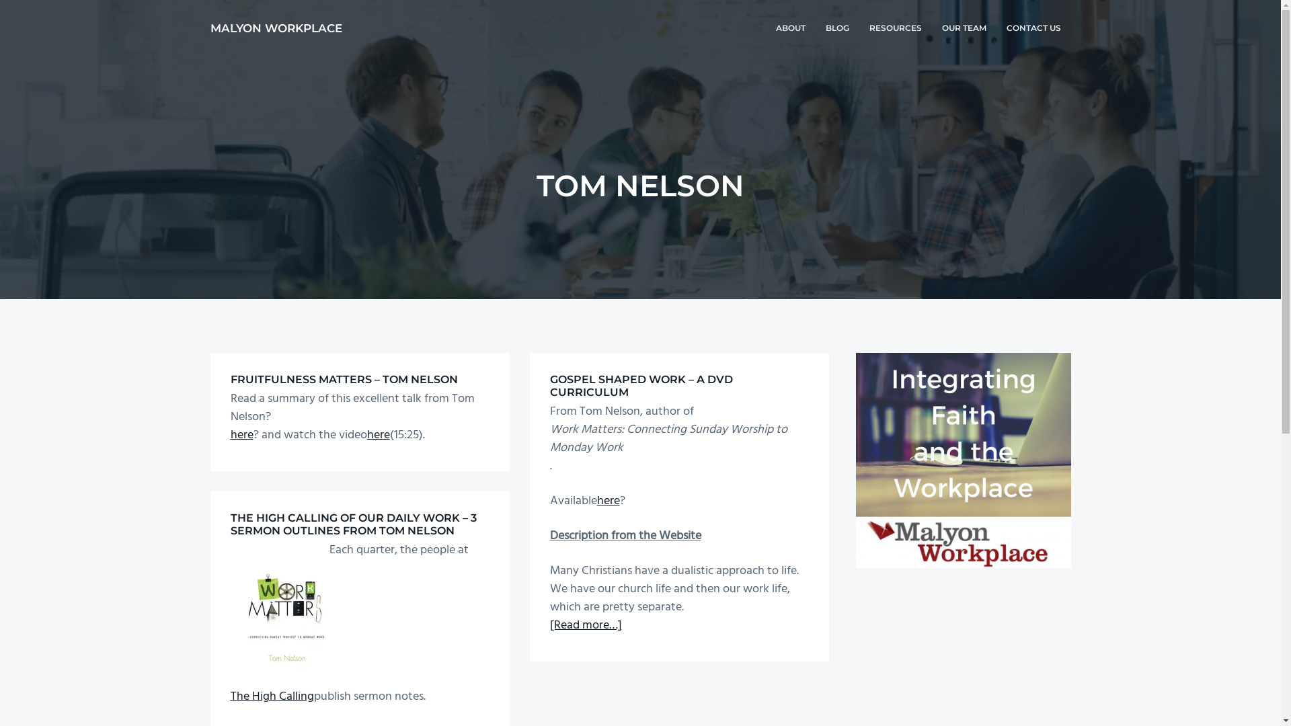 Image resolution: width=1291 pixels, height=726 pixels. What do you see at coordinates (379, 436) in the screenshot?
I see `here` at bounding box center [379, 436].